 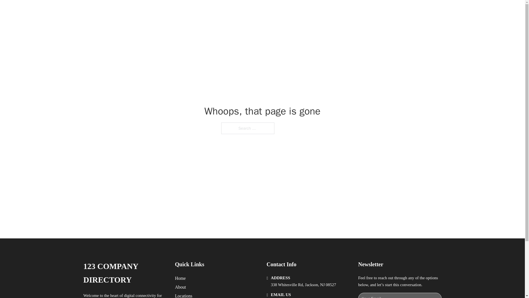 What do you see at coordinates (160, 10) in the screenshot?
I see `123 COMPANY DIRECTORY` at bounding box center [160, 10].